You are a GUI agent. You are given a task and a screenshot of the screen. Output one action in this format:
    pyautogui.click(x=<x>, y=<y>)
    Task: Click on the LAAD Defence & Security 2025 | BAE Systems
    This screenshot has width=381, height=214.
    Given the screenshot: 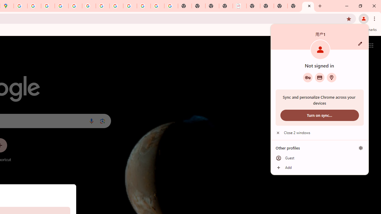 What is the action you would take?
    pyautogui.click(x=240, y=6)
    